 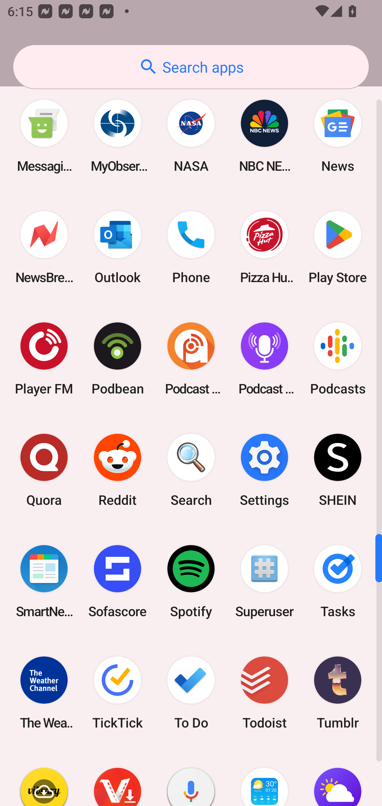 I want to click on Video Downloader & Ace Player, so click(x=118, y=777).